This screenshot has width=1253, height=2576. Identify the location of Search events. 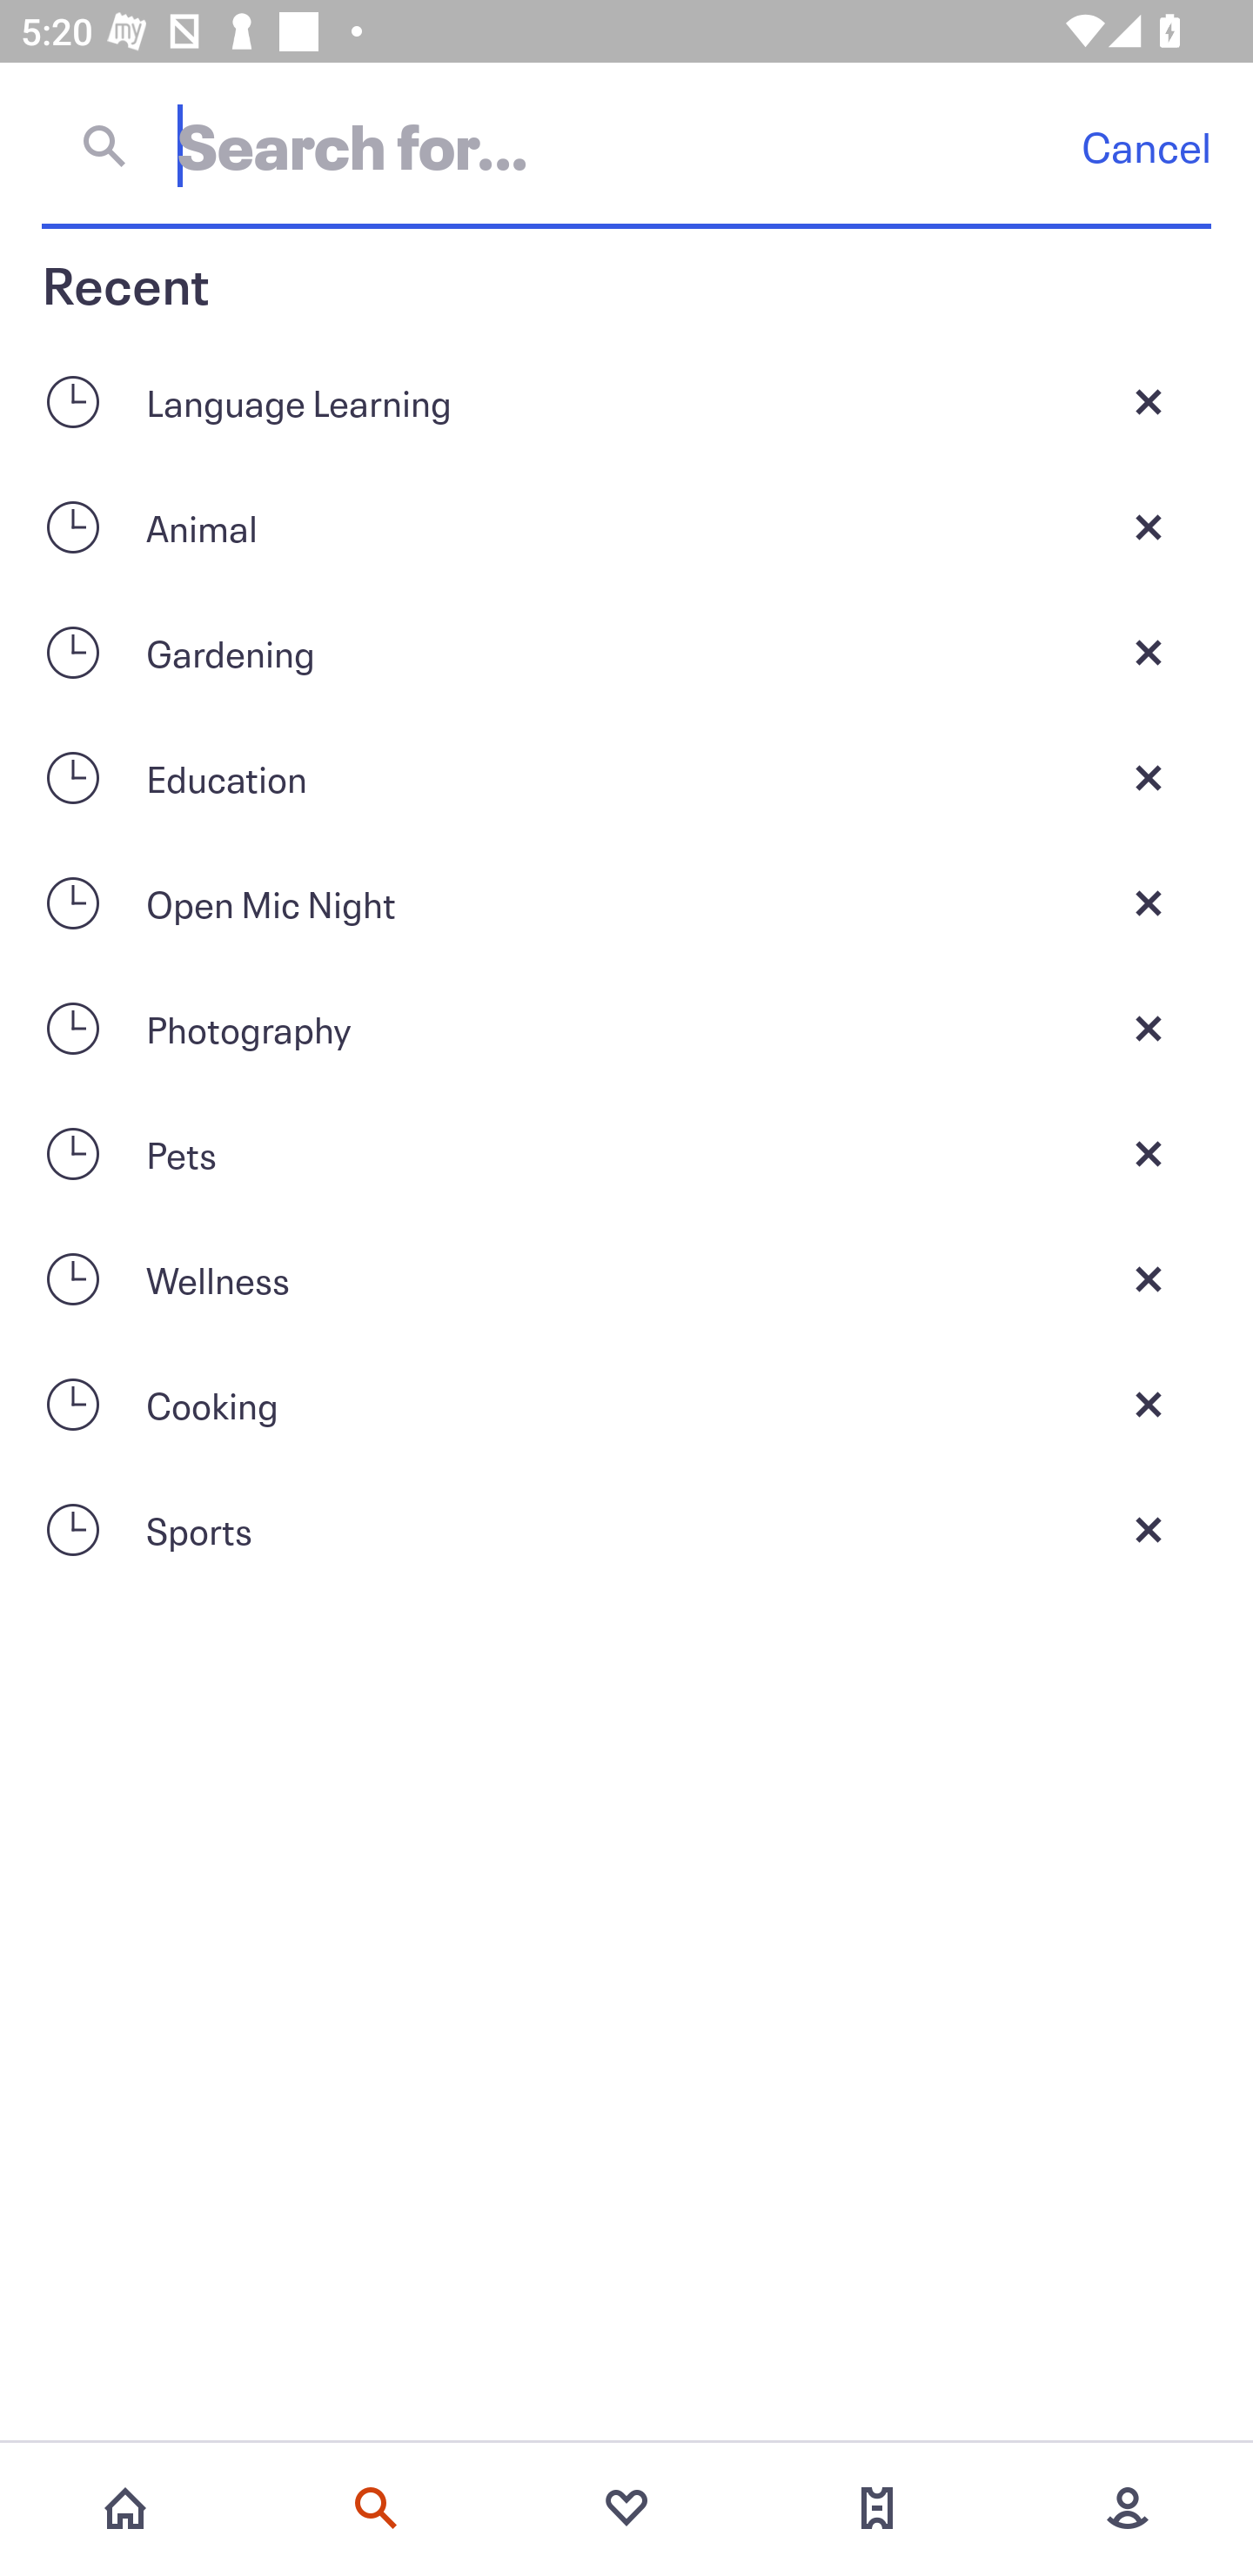
(376, 2508).